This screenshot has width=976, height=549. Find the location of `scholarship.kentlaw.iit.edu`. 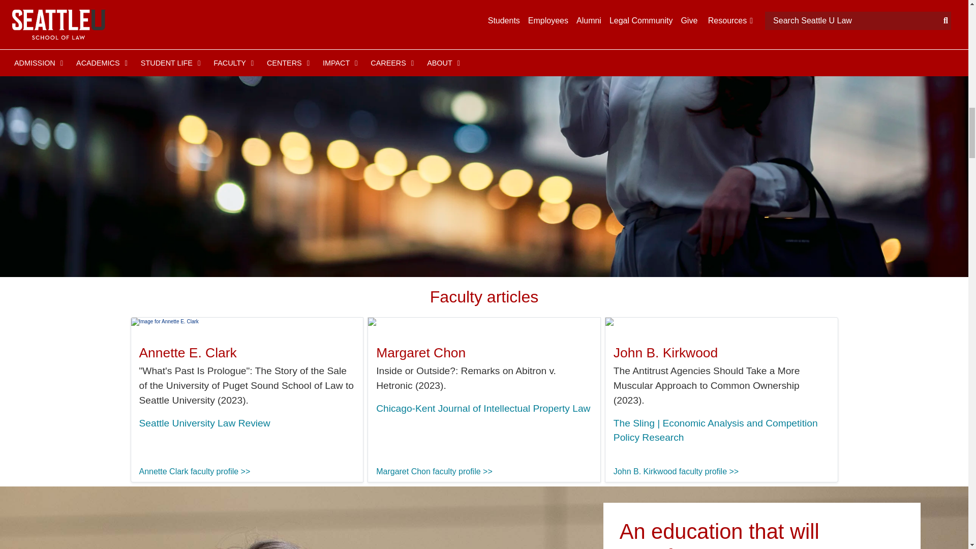

scholarship.kentlaw.iit.edu is located at coordinates (483, 408).